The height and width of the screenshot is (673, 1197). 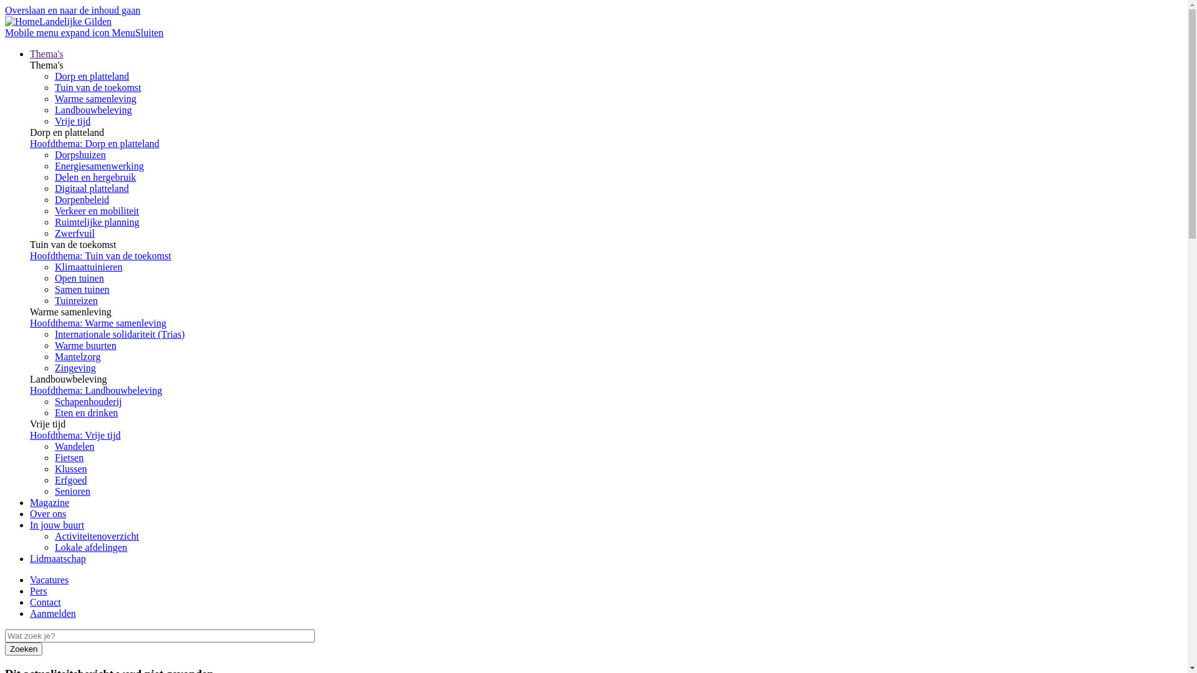 What do you see at coordinates (71, 480) in the screenshot?
I see `Erfgoed` at bounding box center [71, 480].